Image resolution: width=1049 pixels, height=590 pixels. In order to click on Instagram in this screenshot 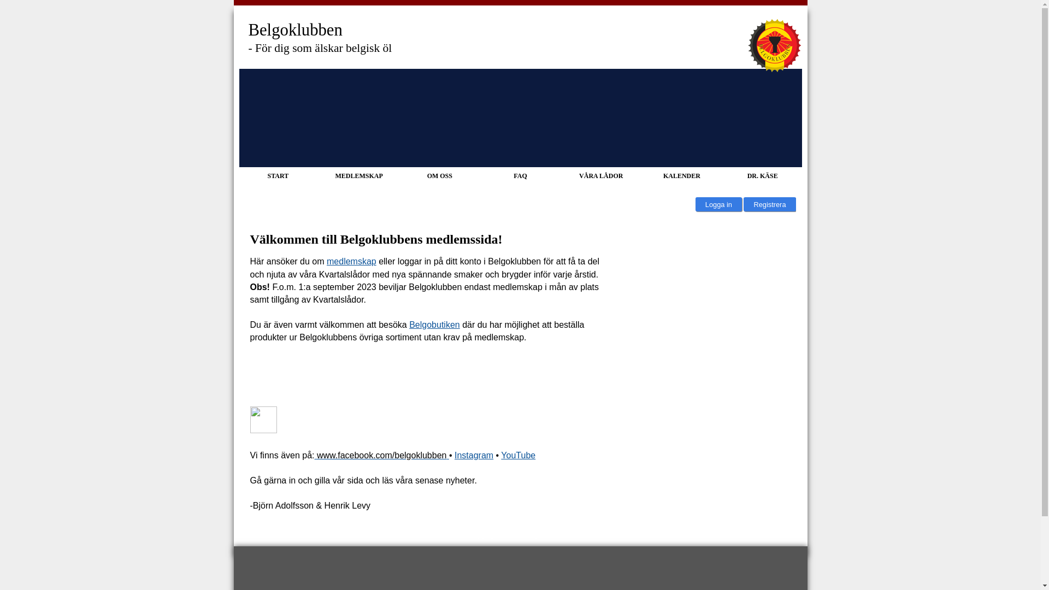, I will do `click(474, 456)`.